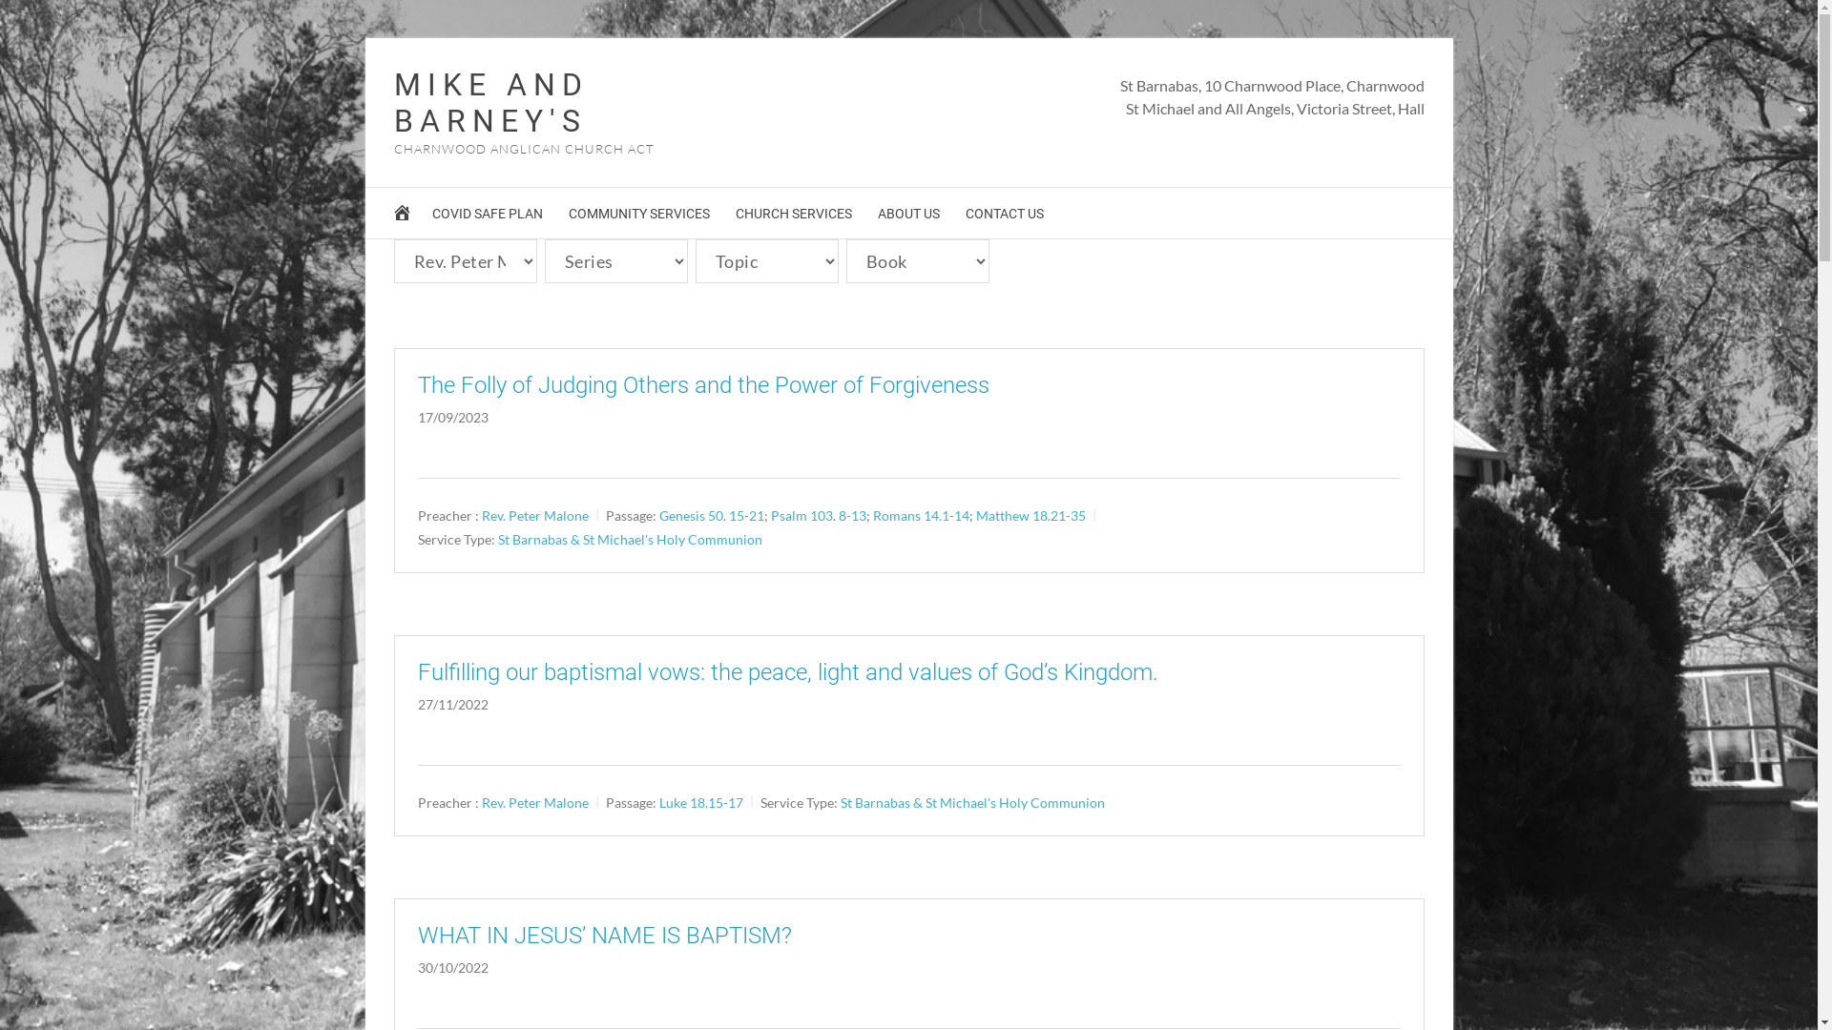 This screenshot has height=1030, width=1832. I want to click on Genesis 50, so click(691, 515).